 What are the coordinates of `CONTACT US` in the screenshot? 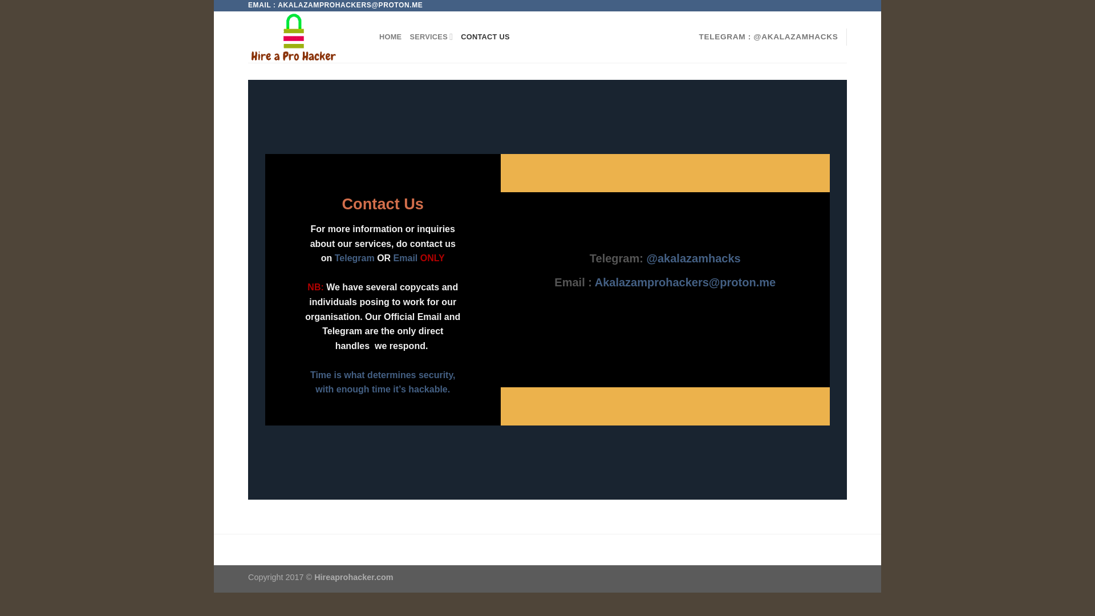 It's located at (485, 37).